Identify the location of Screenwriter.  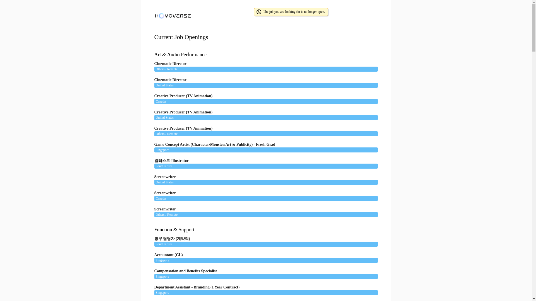
(263, 195).